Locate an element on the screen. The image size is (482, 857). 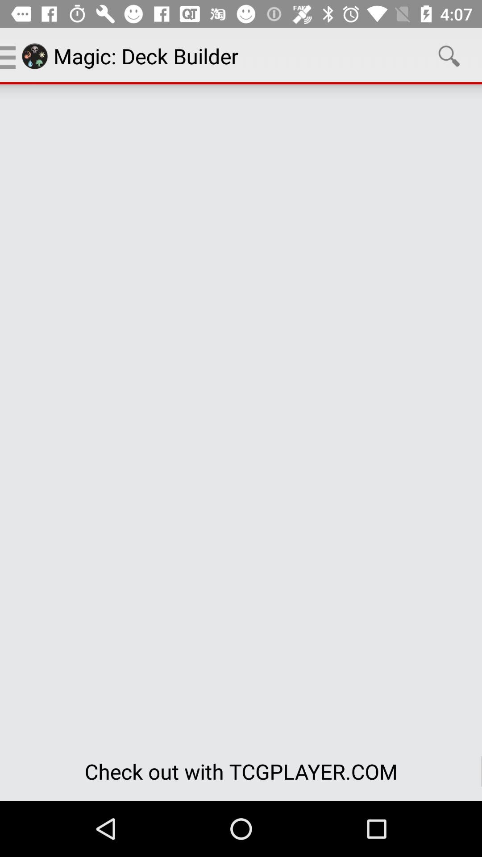
swipe until check out with is located at coordinates (241, 771).